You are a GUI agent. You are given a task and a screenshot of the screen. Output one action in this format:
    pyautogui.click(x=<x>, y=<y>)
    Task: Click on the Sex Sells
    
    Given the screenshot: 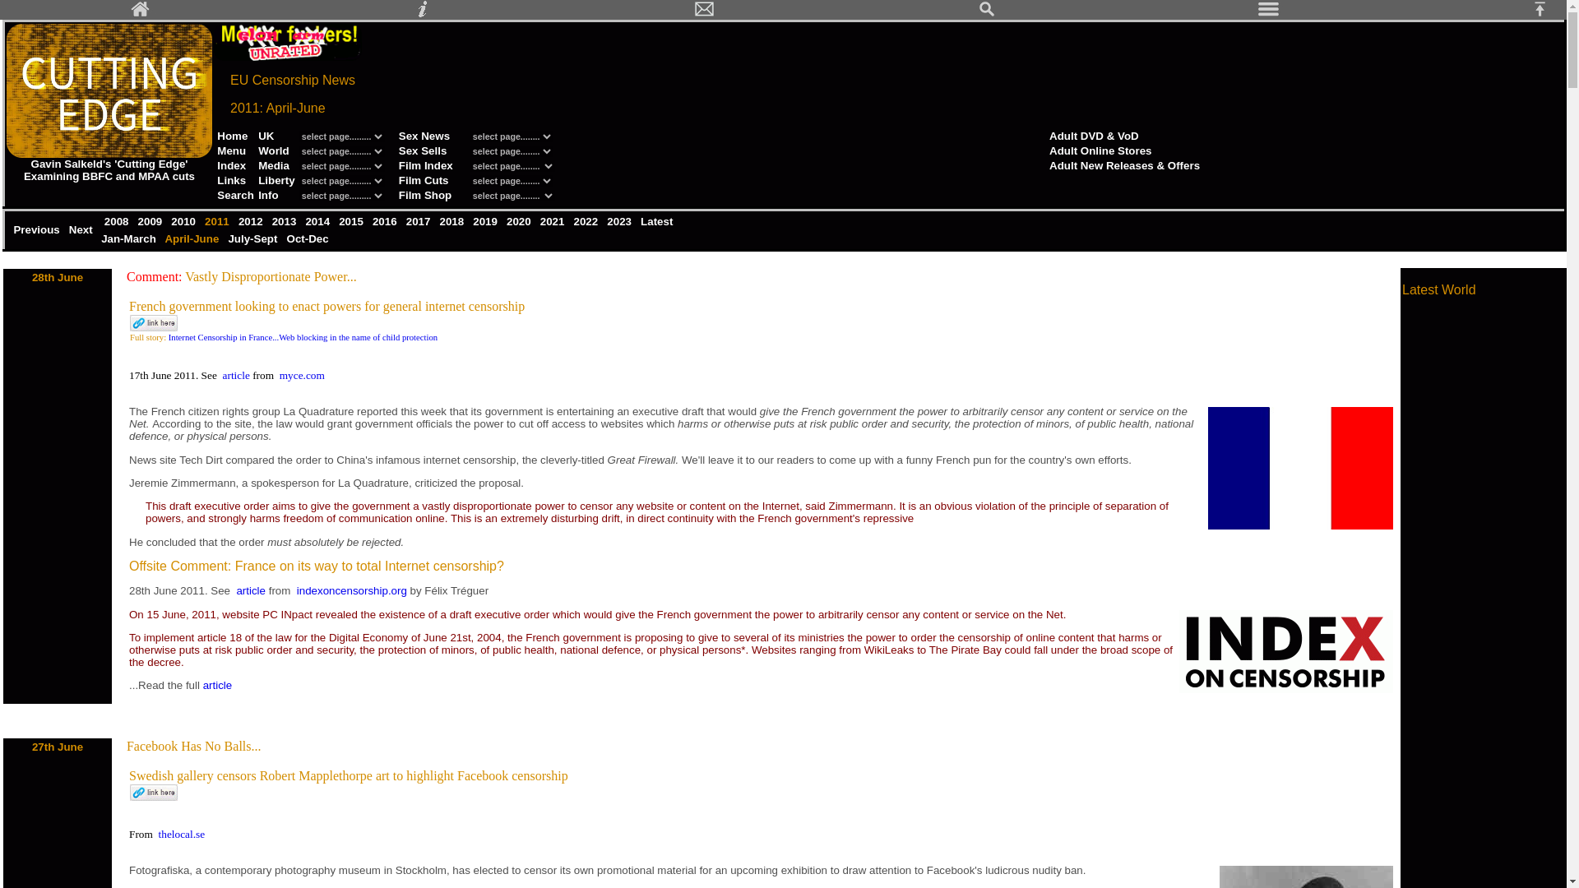 What is the action you would take?
    pyautogui.click(x=423, y=151)
    